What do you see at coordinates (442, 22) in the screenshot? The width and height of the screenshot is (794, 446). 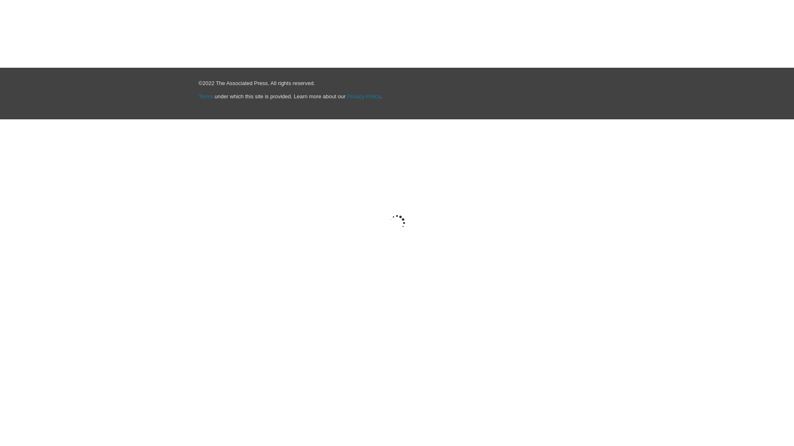 I see `News` at bounding box center [442, 22].